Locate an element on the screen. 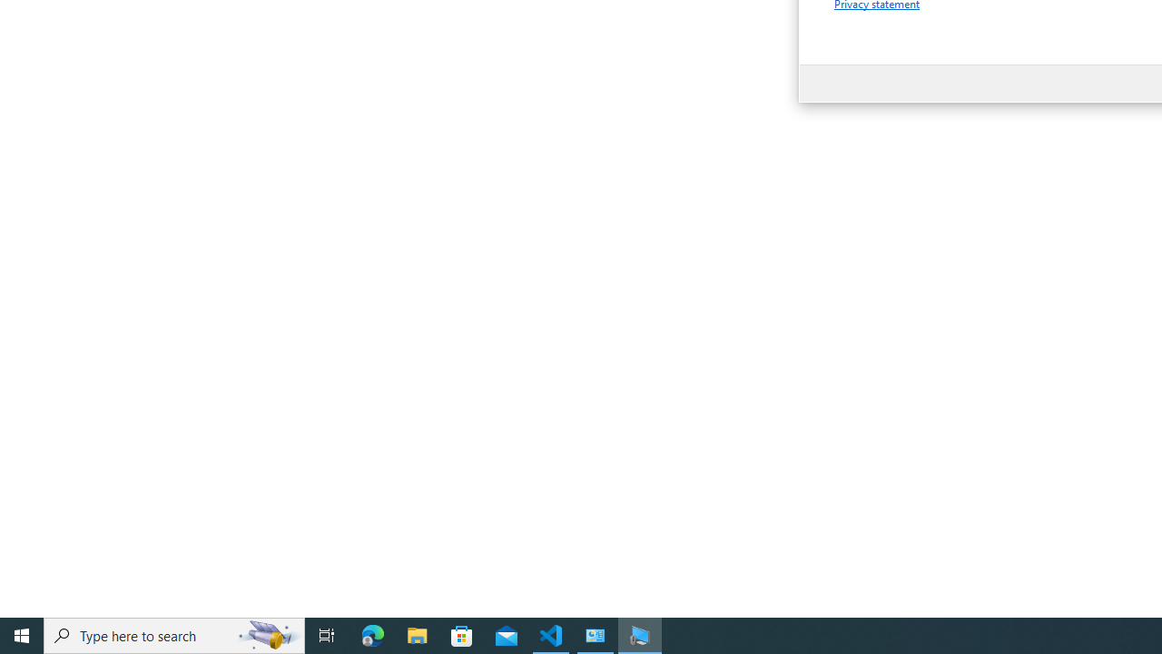  Type here to search is located at coordinates (174, 636).